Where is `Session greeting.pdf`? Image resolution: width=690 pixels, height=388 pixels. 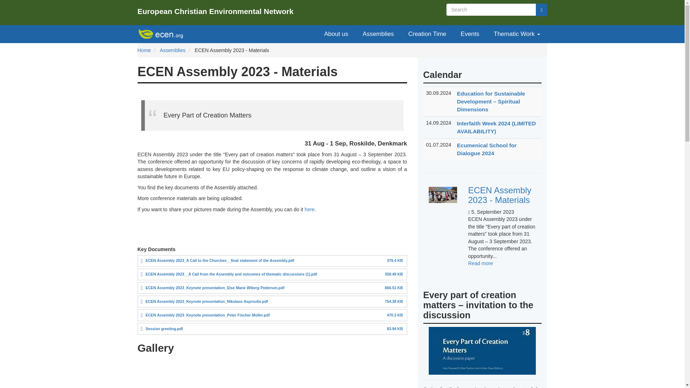
Session greeting.pdf is located at coordinates (231, 274).